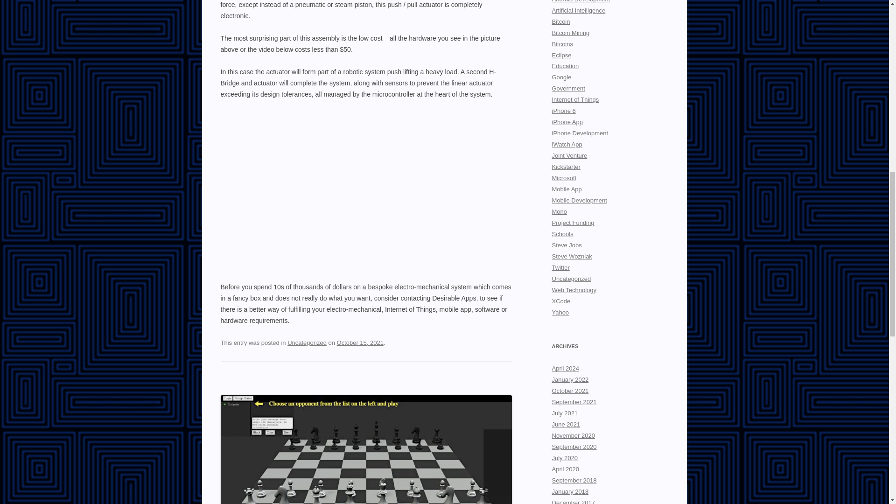 The height and width of the screenshot is (504, 896). I want to click on Arduino Linear Actuator Controller, so click(366, 193).